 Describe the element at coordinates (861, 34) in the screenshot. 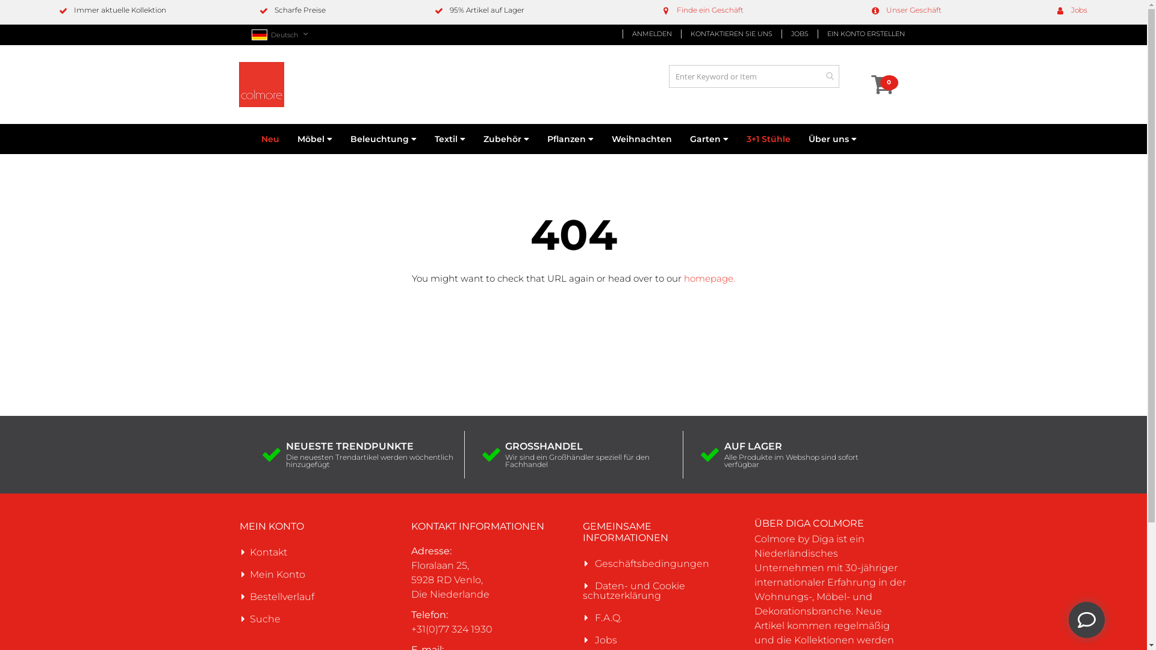

I see `EIN KONTO ERSTELLEN` at that location.